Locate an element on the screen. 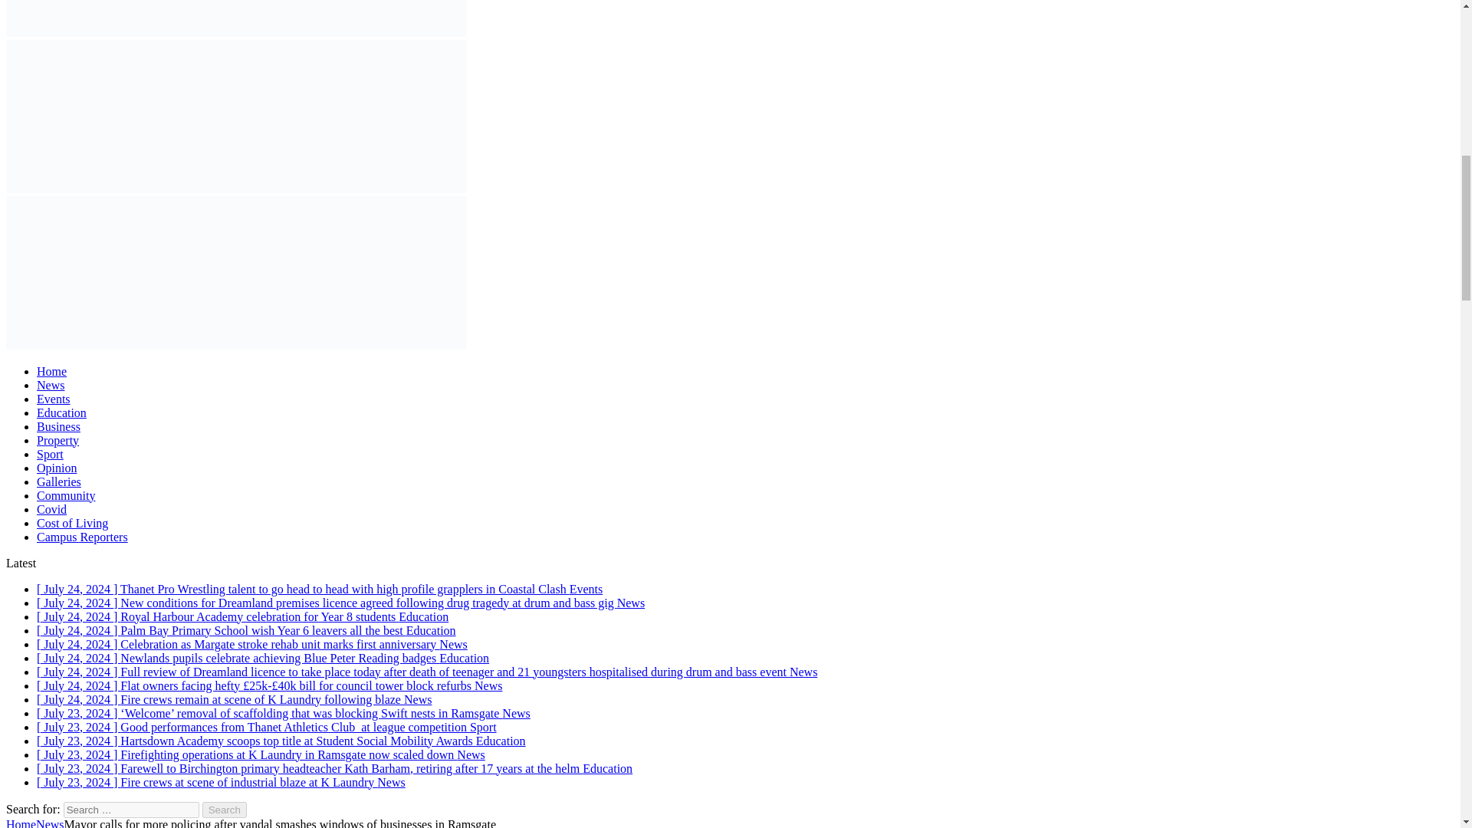 This screenshot has height=828, width=1472. Opinion is located at coordinates (57, 468).